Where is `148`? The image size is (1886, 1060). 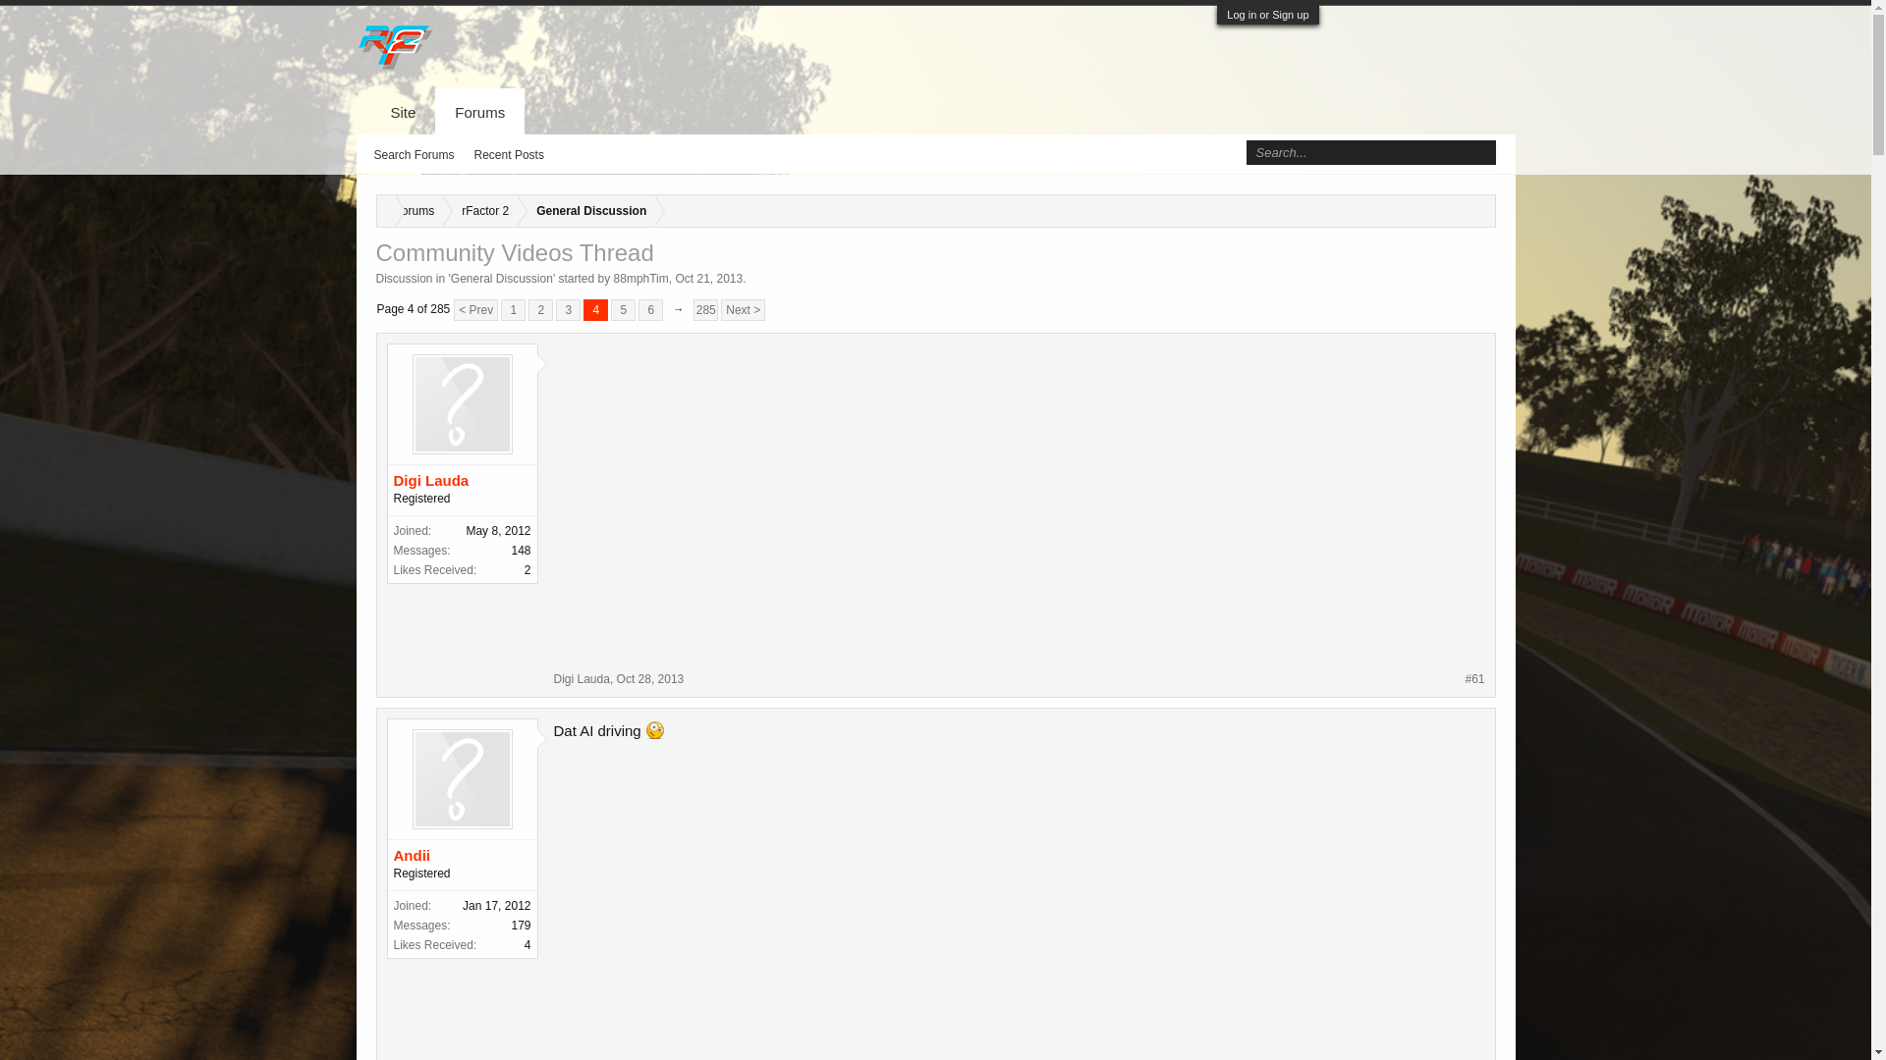 148 is located at coordinates (521, 551).